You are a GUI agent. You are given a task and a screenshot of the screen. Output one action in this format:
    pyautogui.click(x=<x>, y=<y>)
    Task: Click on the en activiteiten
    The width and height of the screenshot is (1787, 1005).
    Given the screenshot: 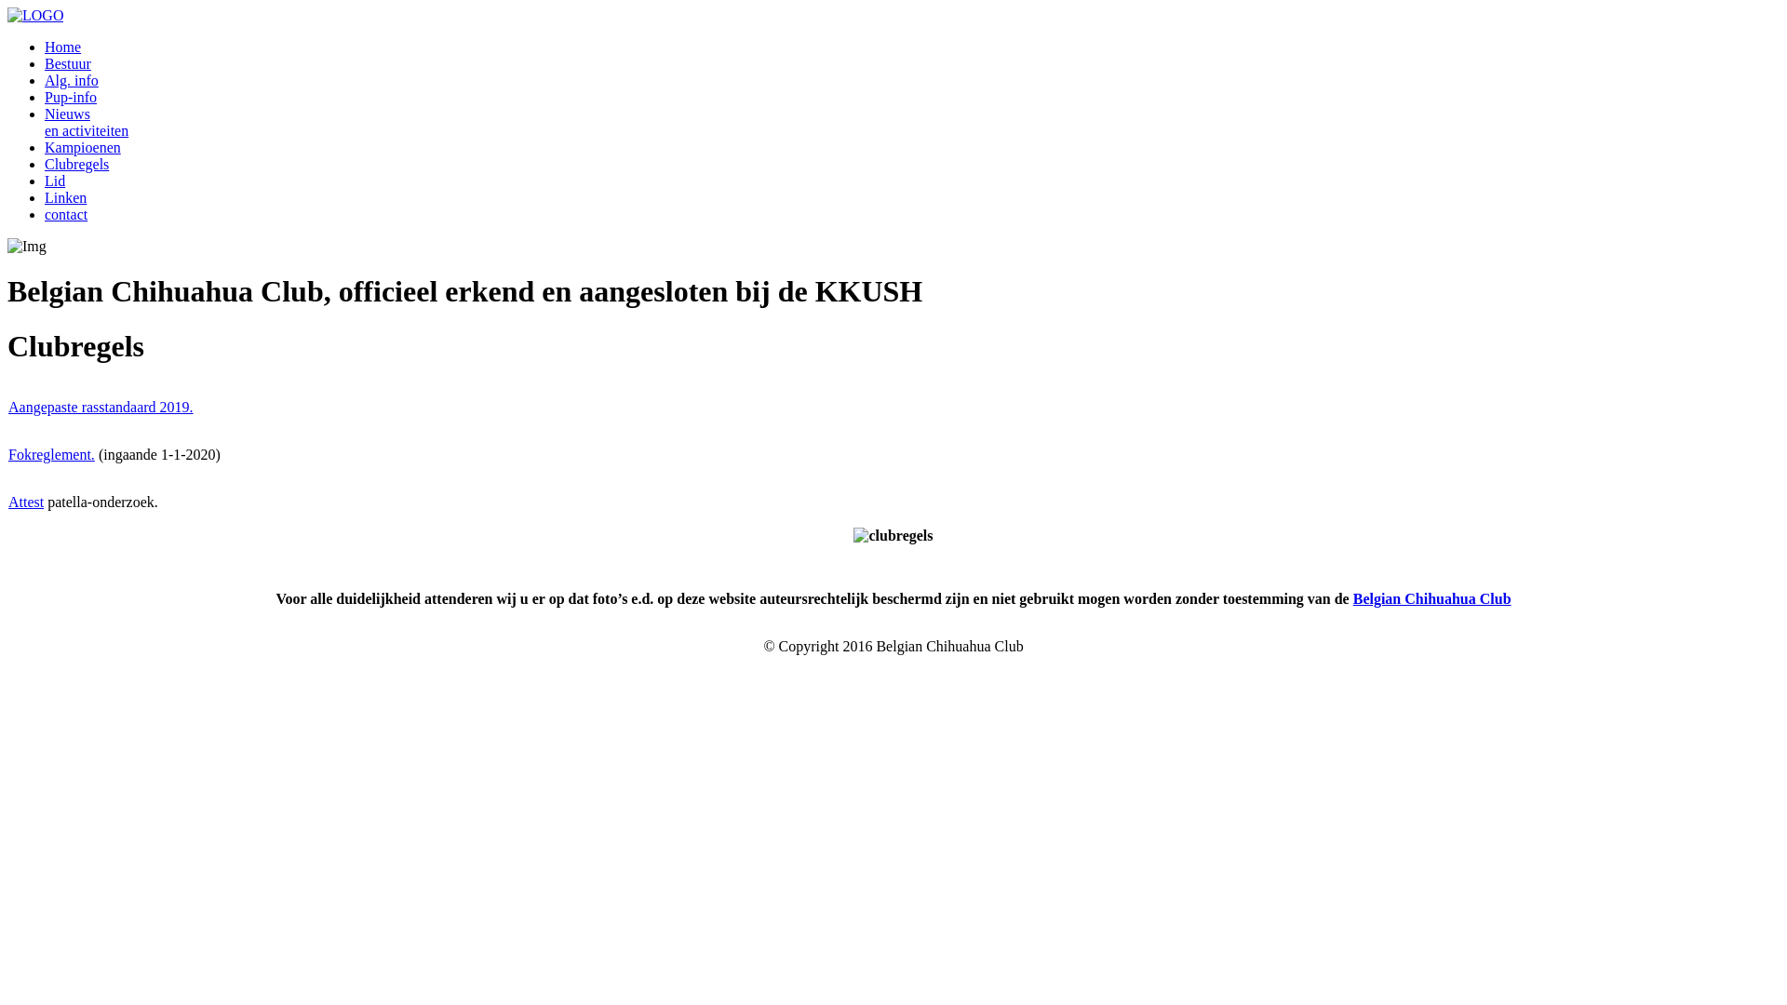 What is the action you would take?
    pyautogui.click(x=87, y=130)
    